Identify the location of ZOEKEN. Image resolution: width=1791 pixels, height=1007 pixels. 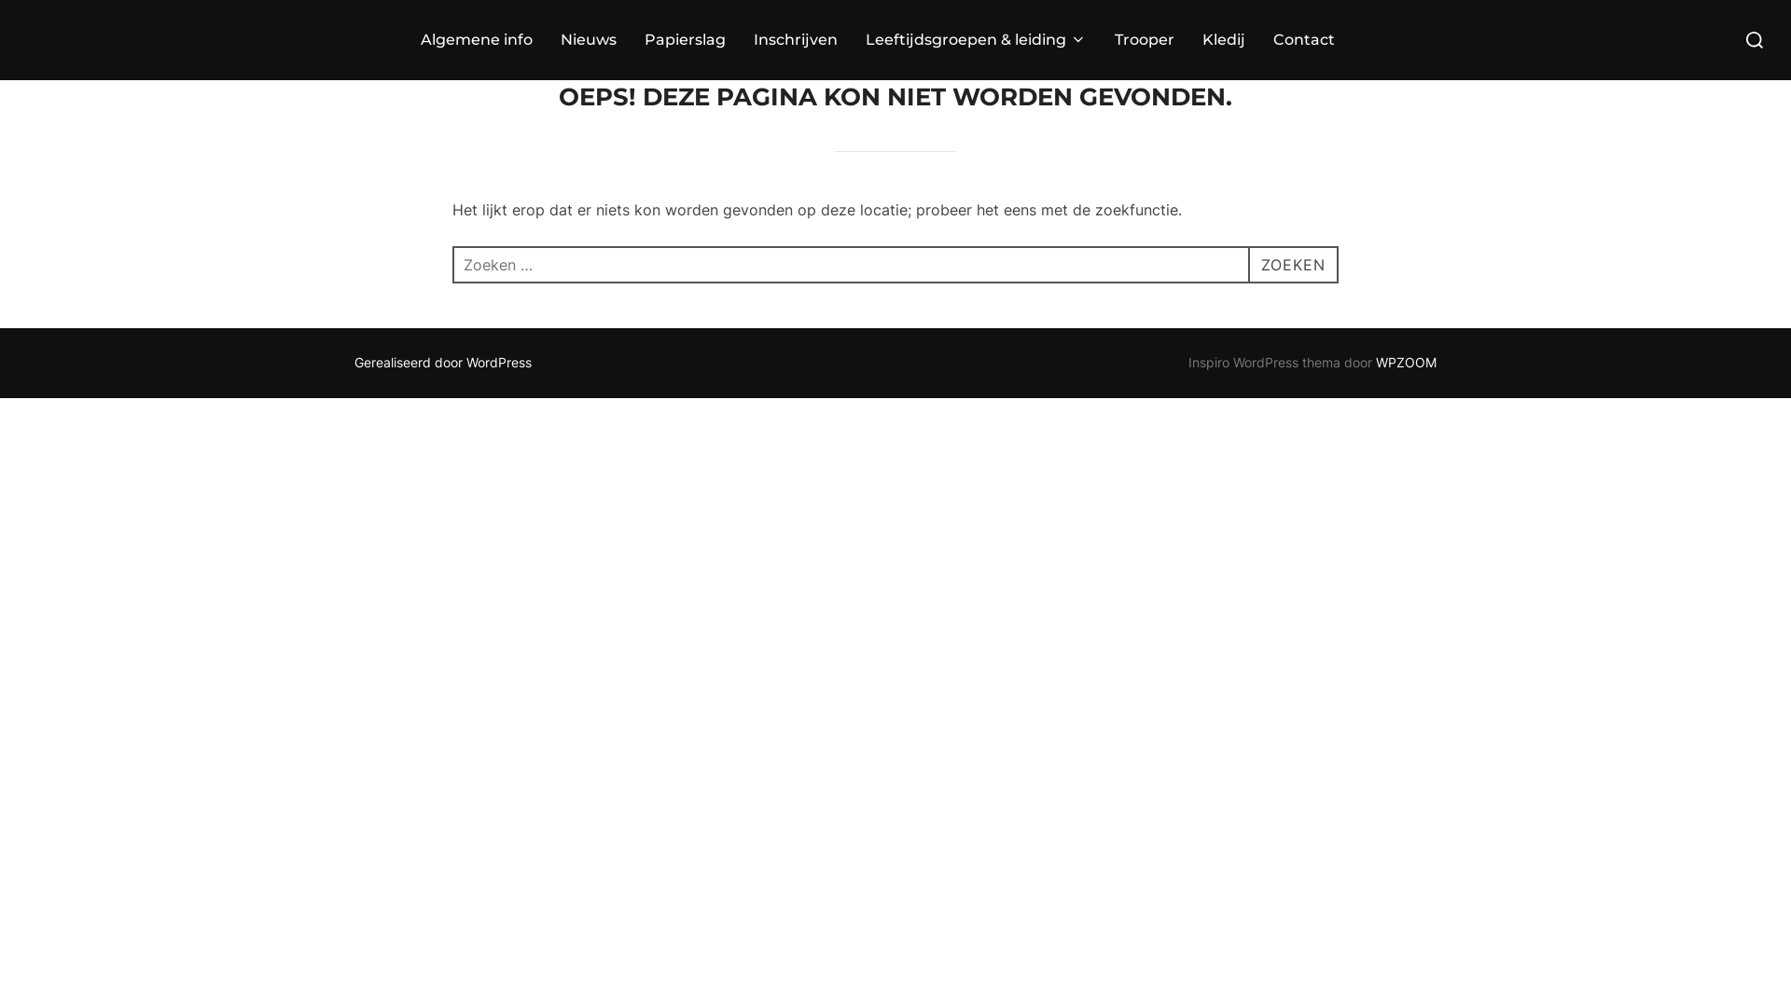
(1293, 265).